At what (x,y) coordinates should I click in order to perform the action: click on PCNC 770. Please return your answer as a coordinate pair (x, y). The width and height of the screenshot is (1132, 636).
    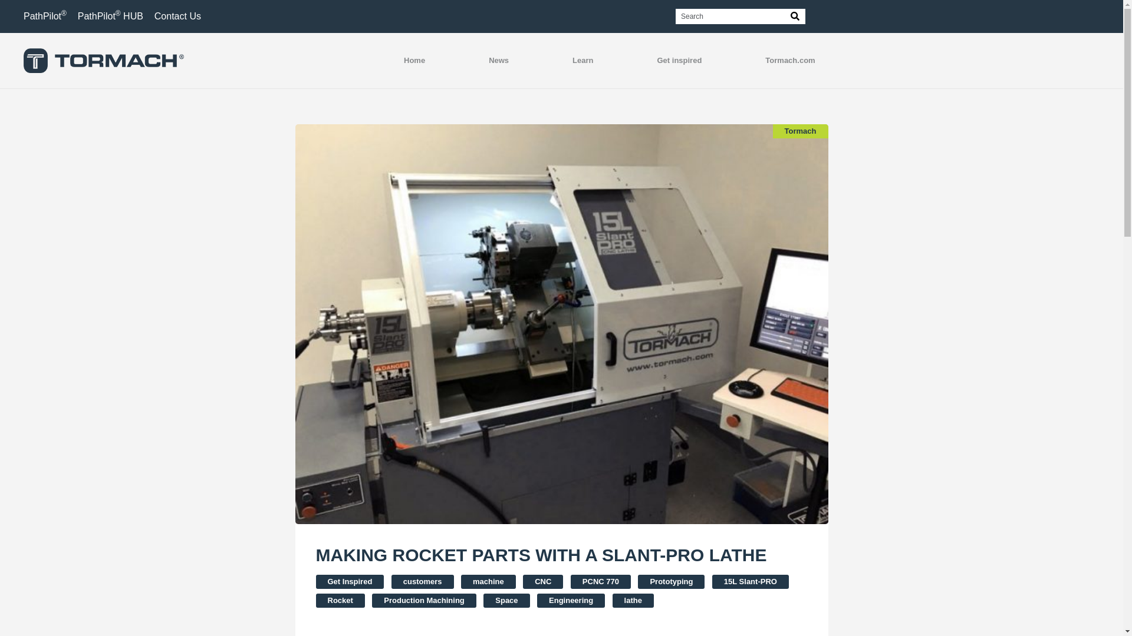
    Looking at the image, I should click on (600, 582).